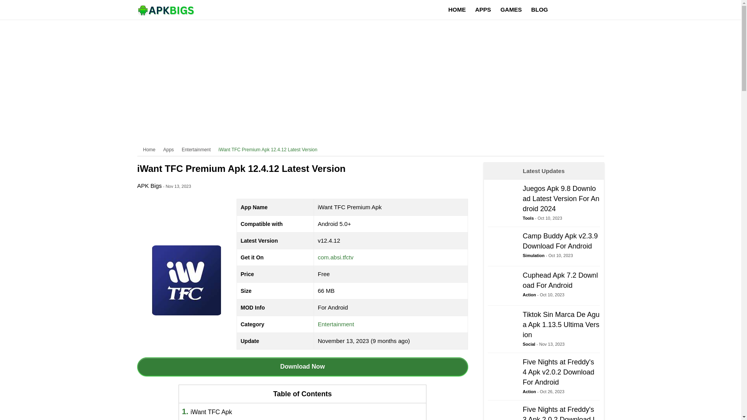  What do you see at coordinates (268, 149) in the screenshot?
I see `APK Bigs` at bounding box center [268, 149].